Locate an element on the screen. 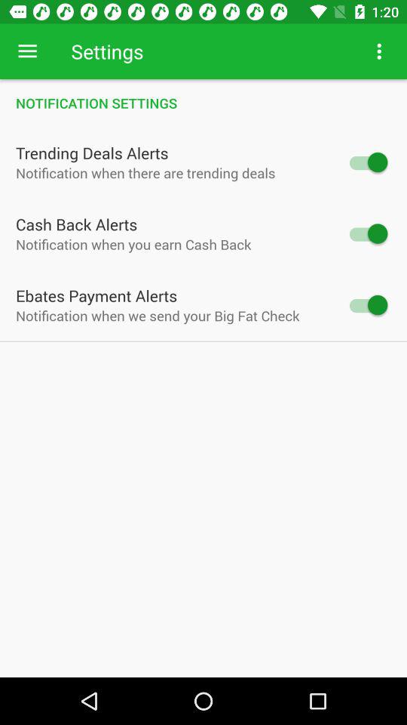  toggle cash back alerts is located at coordinates (368, 233).